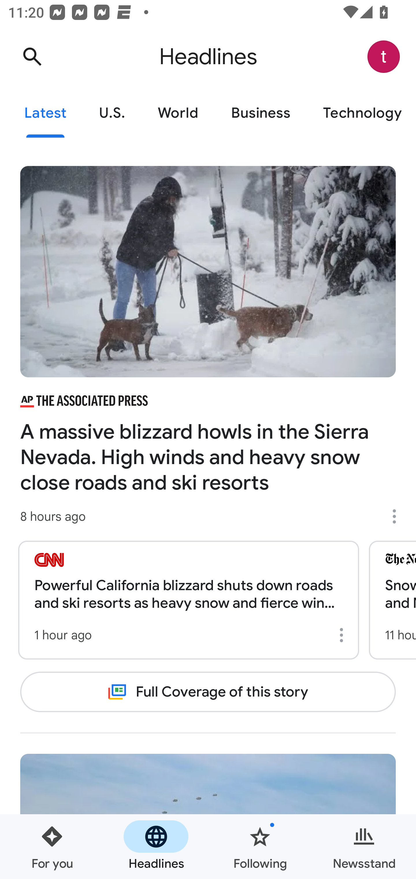  Describe the element at coordinates (112, 113) in the screenshot. I see `U.S.` at that location.